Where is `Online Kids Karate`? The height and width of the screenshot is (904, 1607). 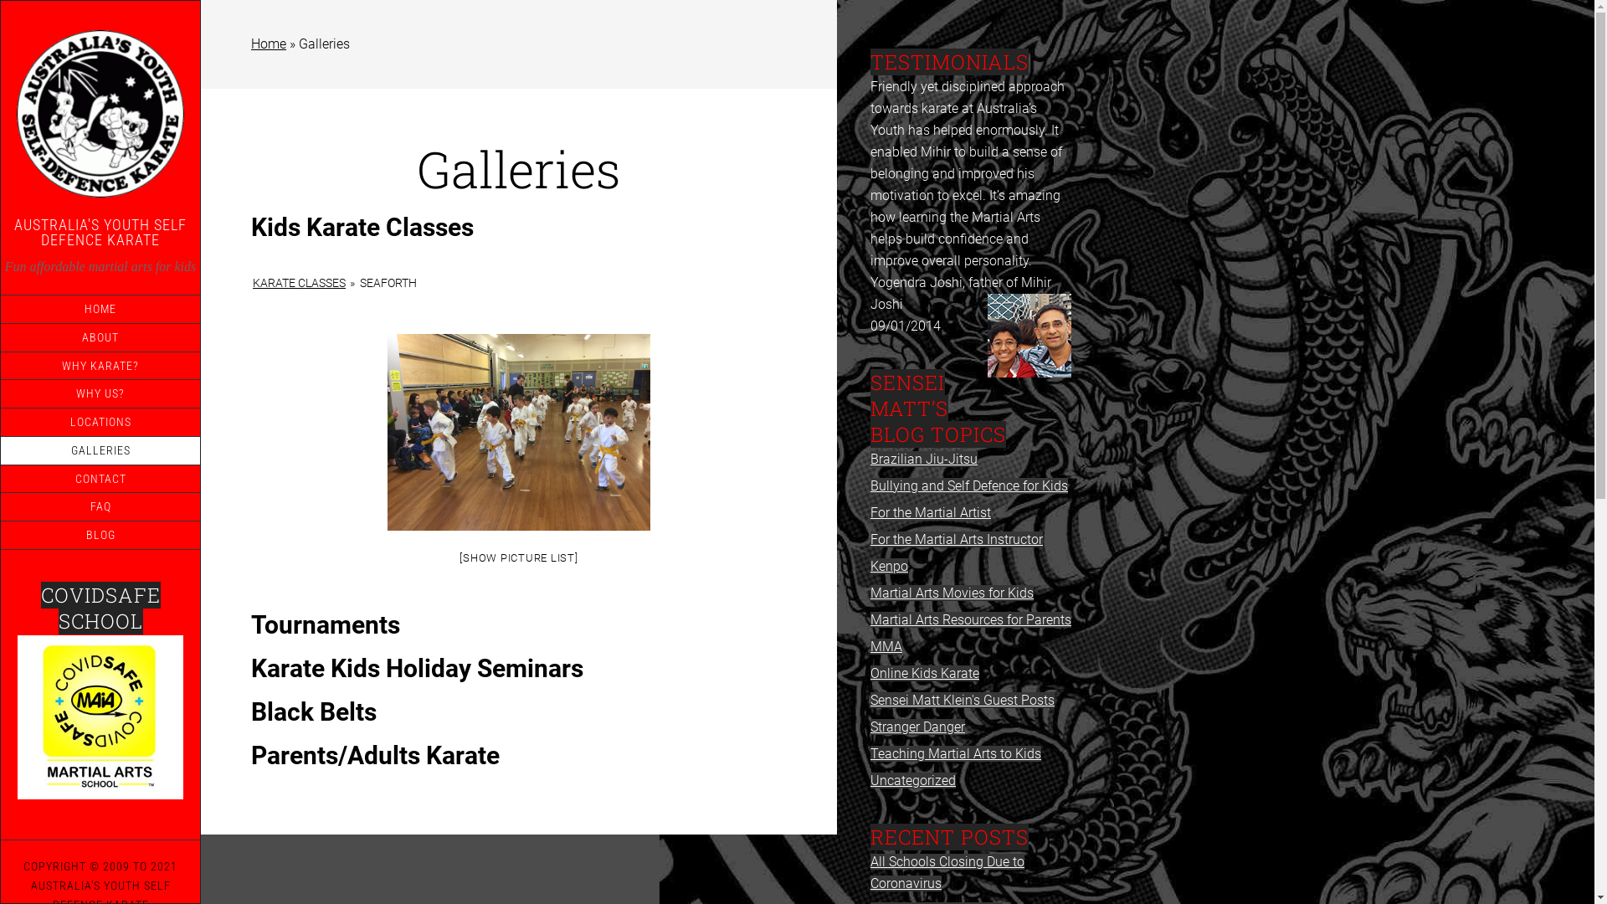 Online Kids Karate is located at coordinates (925, 673).